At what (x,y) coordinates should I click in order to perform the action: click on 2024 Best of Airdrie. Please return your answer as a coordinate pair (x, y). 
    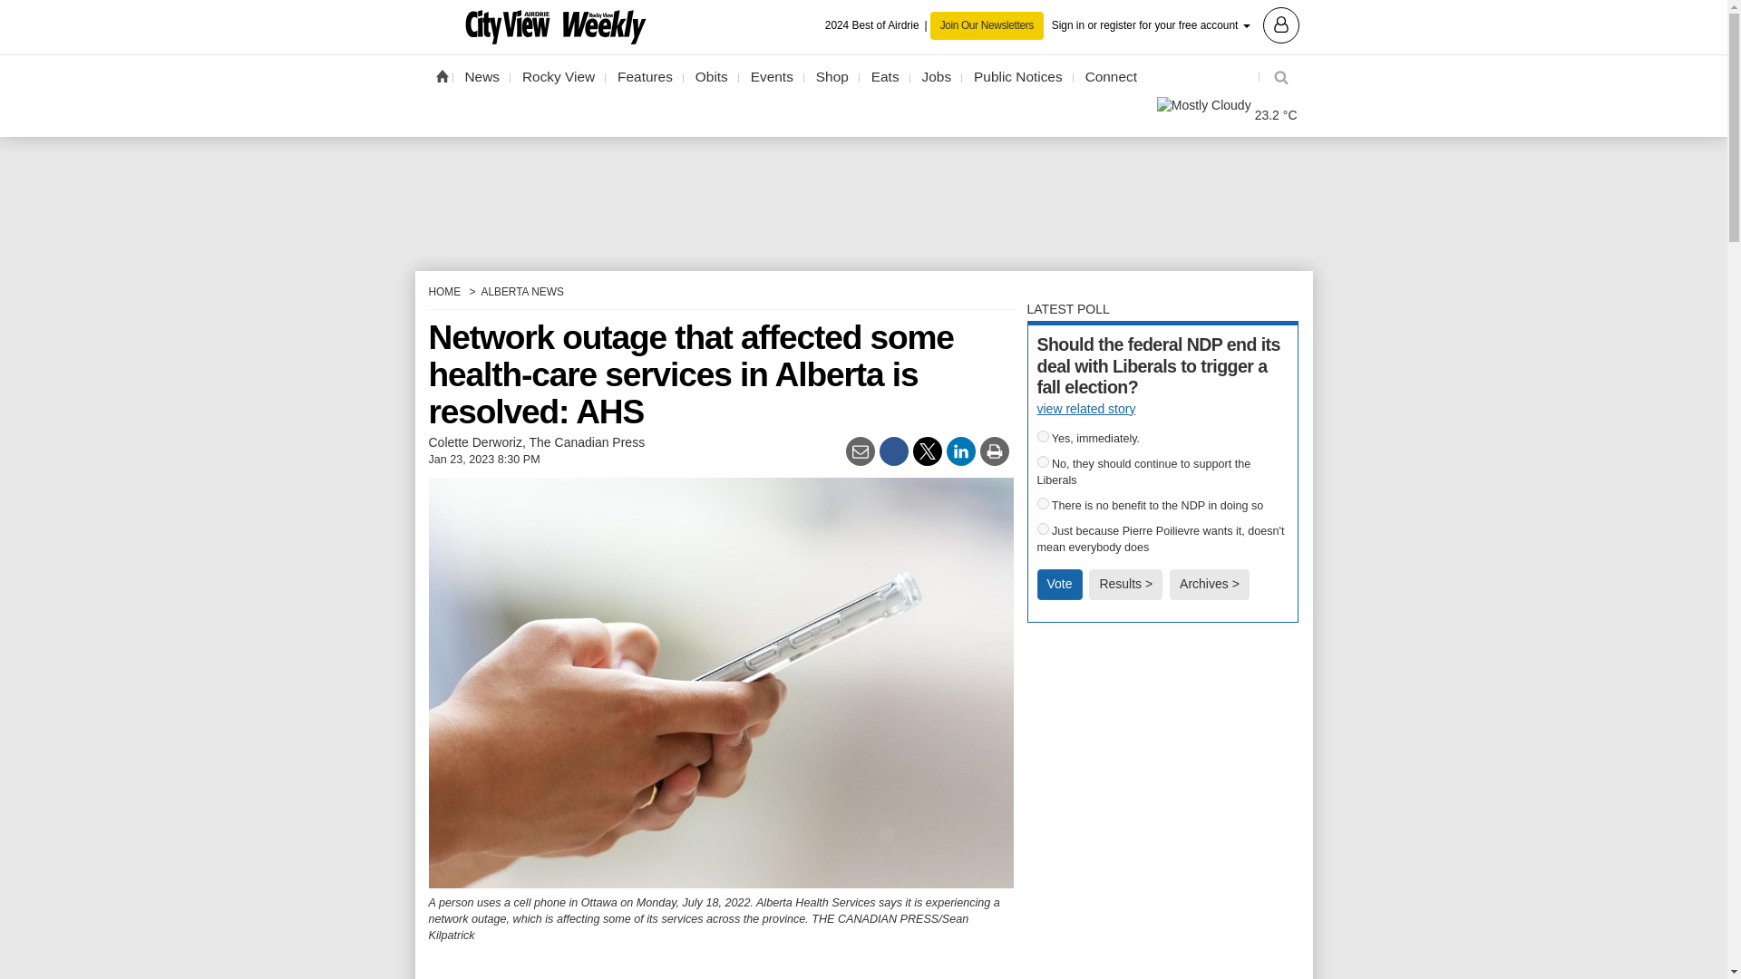
    Looking at the image, I should click on (878, 25).